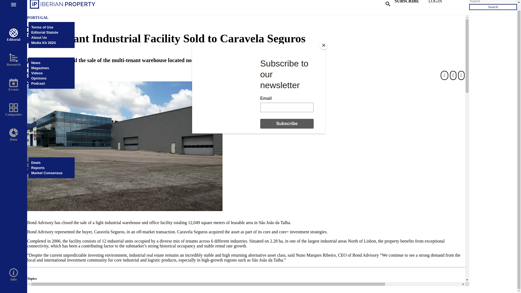 The width and height of the screenshot is (521, 293). What do you see at coordinates (444, 4) in the screenshot?
I see `LOGIN` at bounding box center [444, 4].